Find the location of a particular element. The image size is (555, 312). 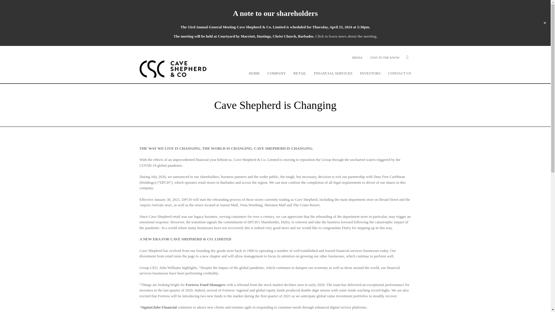

FINANCIAL SERVICES is located at coordinates (333, 73).